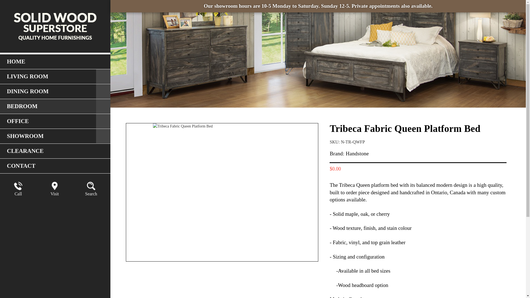 The image size is (530, 298). What do you see at coordinates (55, 106) in the screenshot?
I see `BEDROOM` at bounding box center [55, 106].